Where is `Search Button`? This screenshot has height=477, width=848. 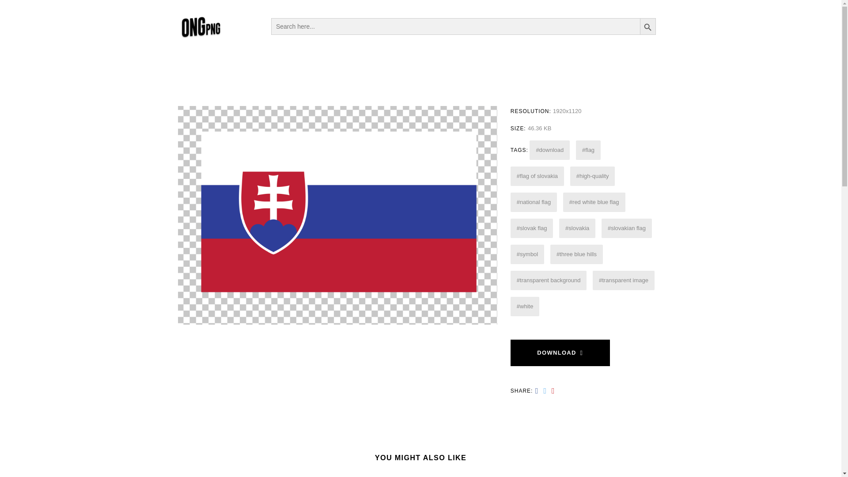
Search Button is located at coordinates (647, 26).